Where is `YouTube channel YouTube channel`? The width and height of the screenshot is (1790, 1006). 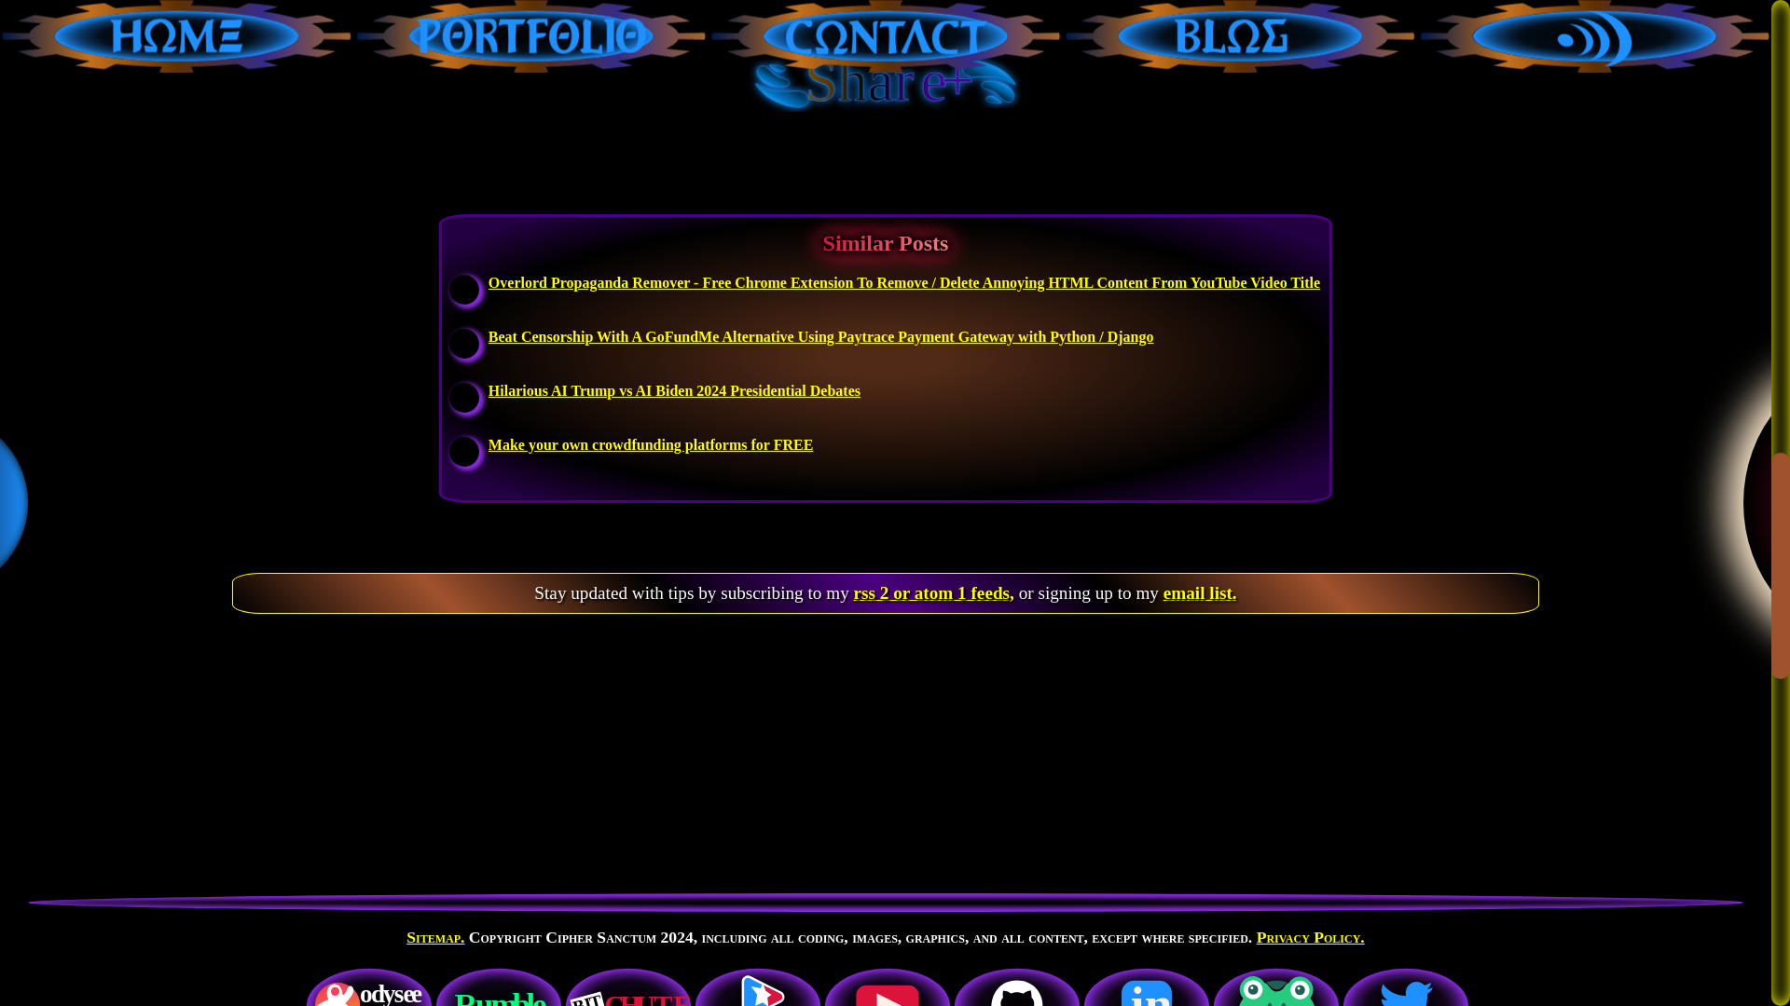
YouTube channel YouTube channel is located at coordinates (887, 985).